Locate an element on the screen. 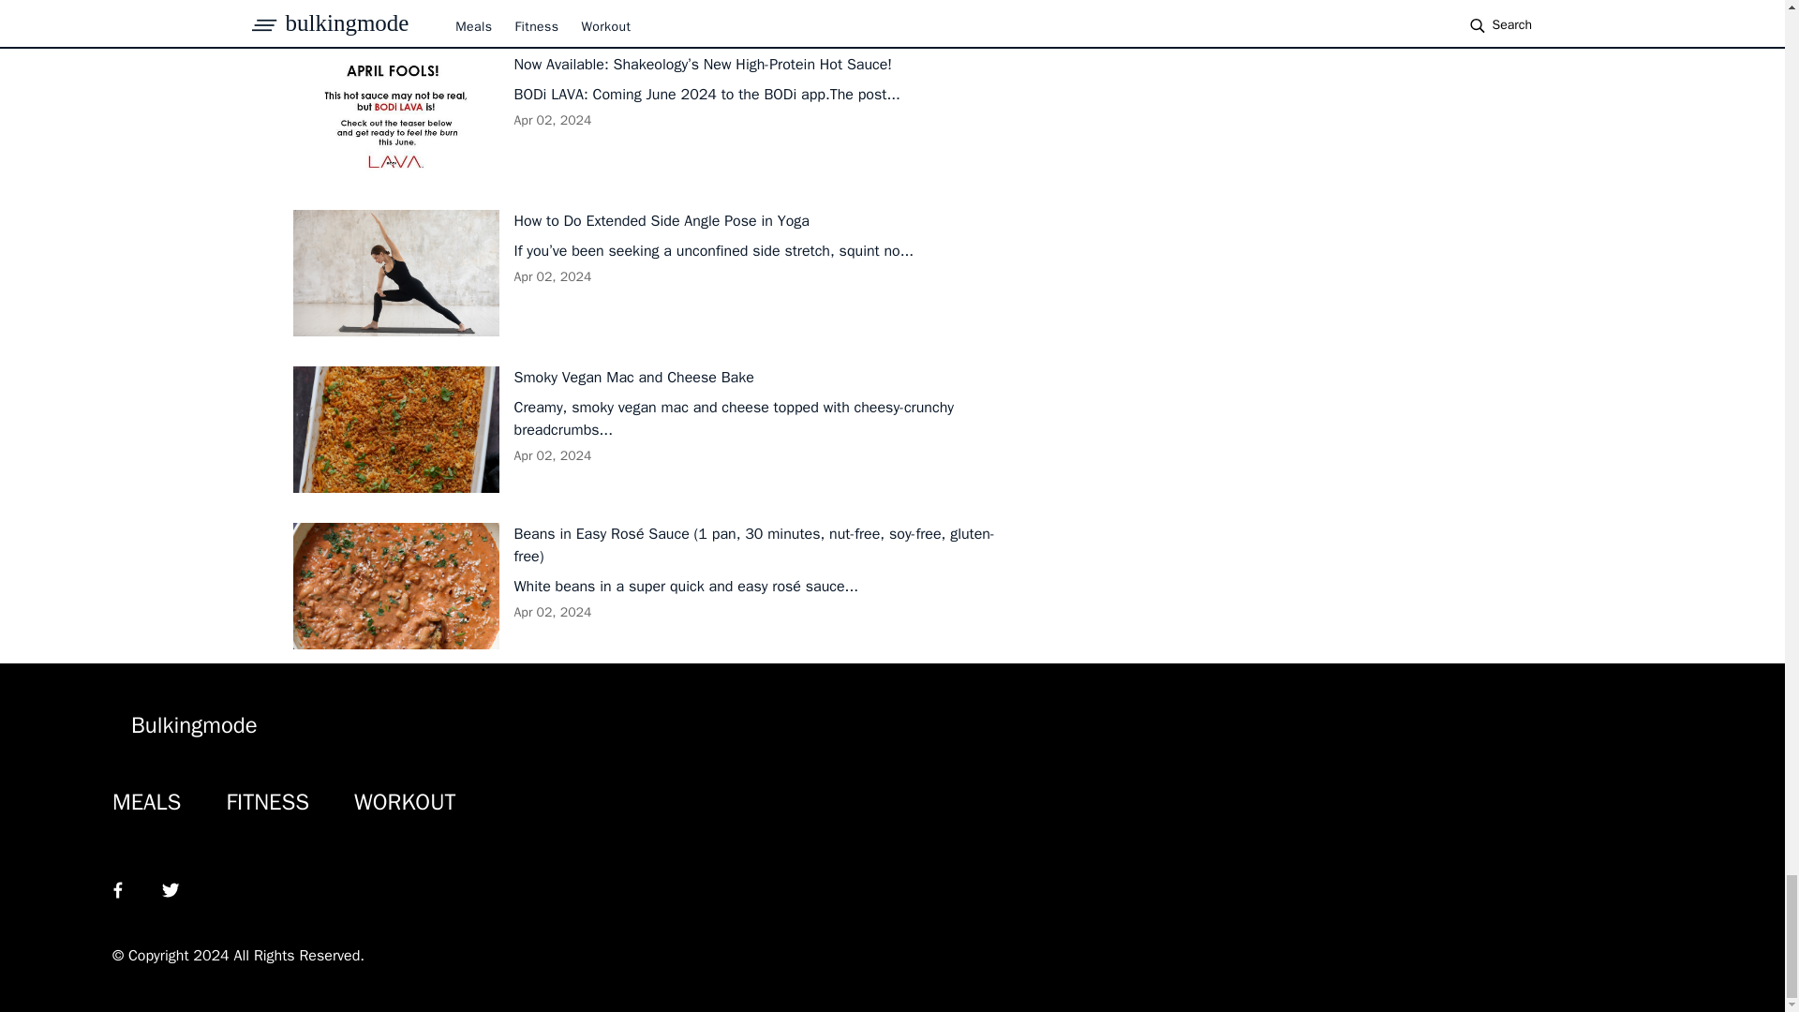  WORKOUT is located at coordinates (405, 802).